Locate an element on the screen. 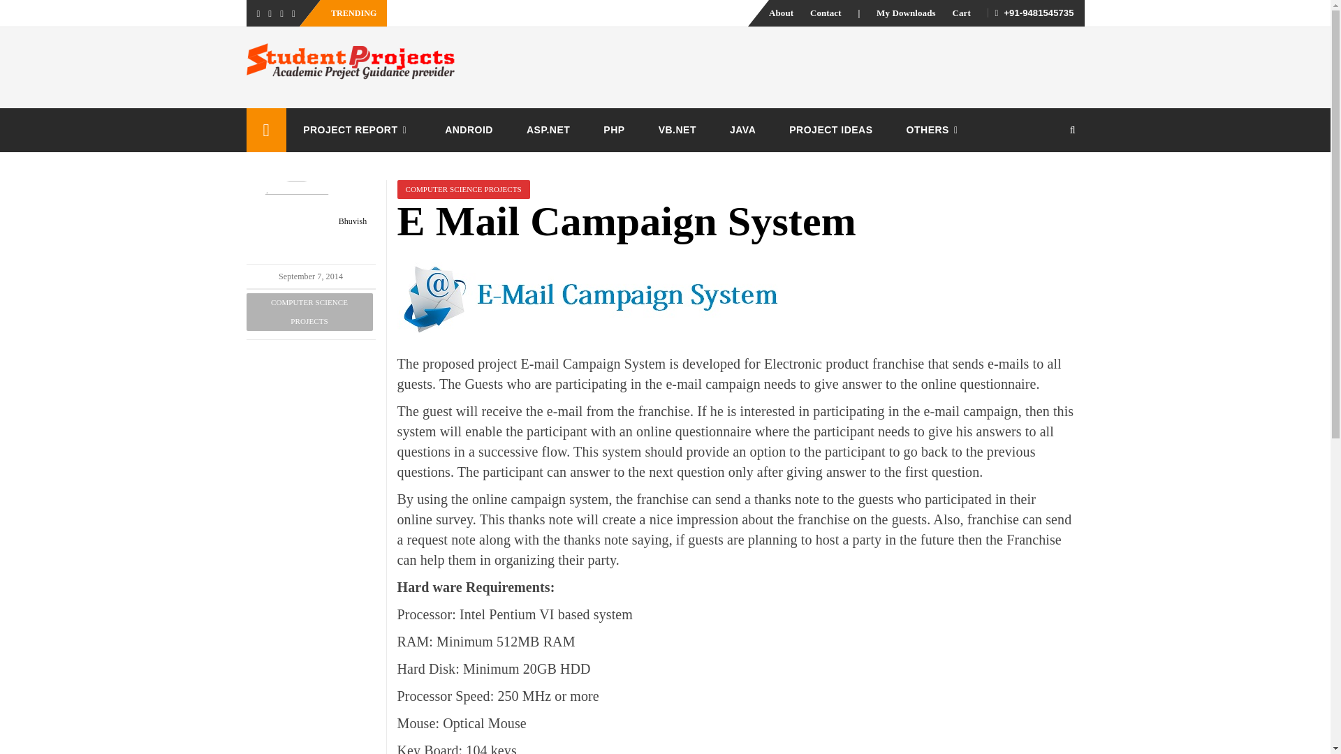  Cart is located at coordinates (961, 13).